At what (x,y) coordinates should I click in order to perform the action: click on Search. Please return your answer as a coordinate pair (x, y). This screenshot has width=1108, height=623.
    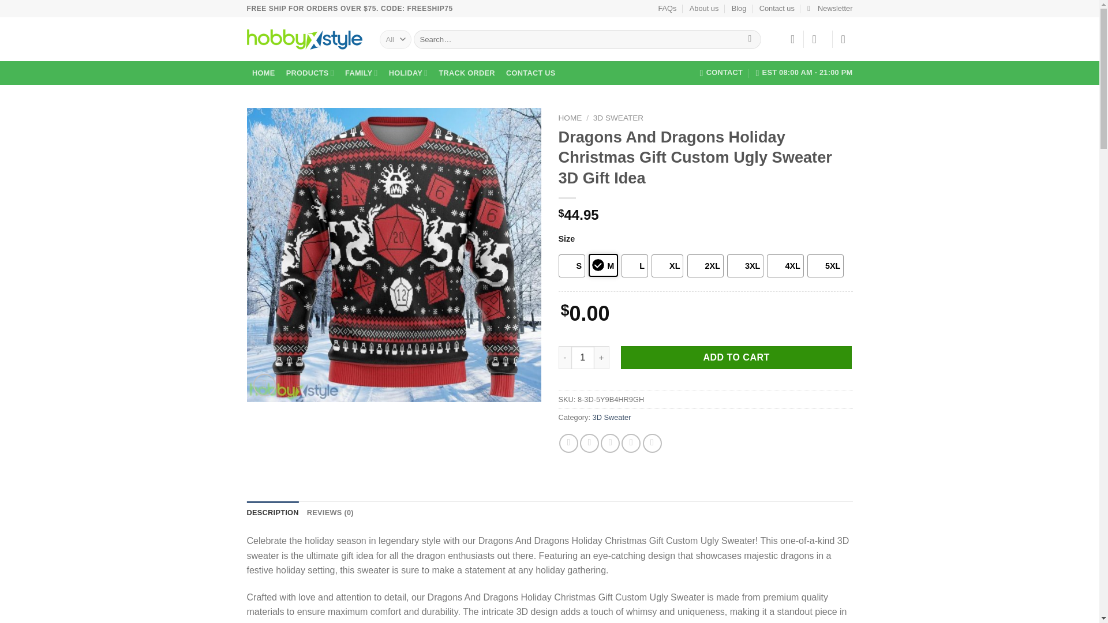
    Looking at the image, I should click on (749, 39).